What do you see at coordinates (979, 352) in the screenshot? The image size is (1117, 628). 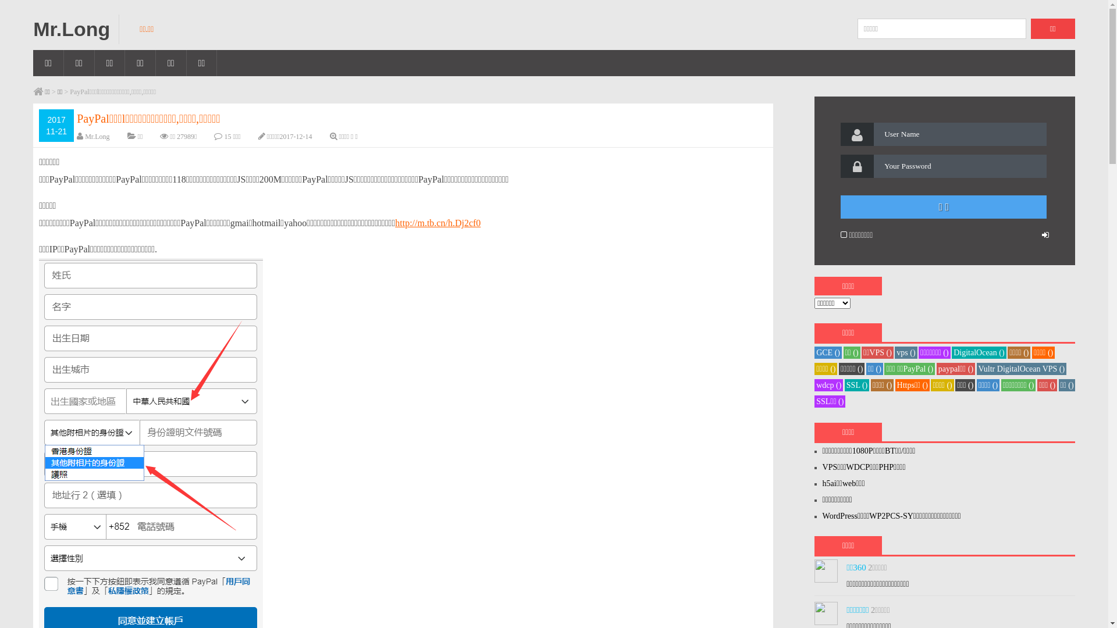 I see `DigitalOcean ()` at bounding box center [979, 352].